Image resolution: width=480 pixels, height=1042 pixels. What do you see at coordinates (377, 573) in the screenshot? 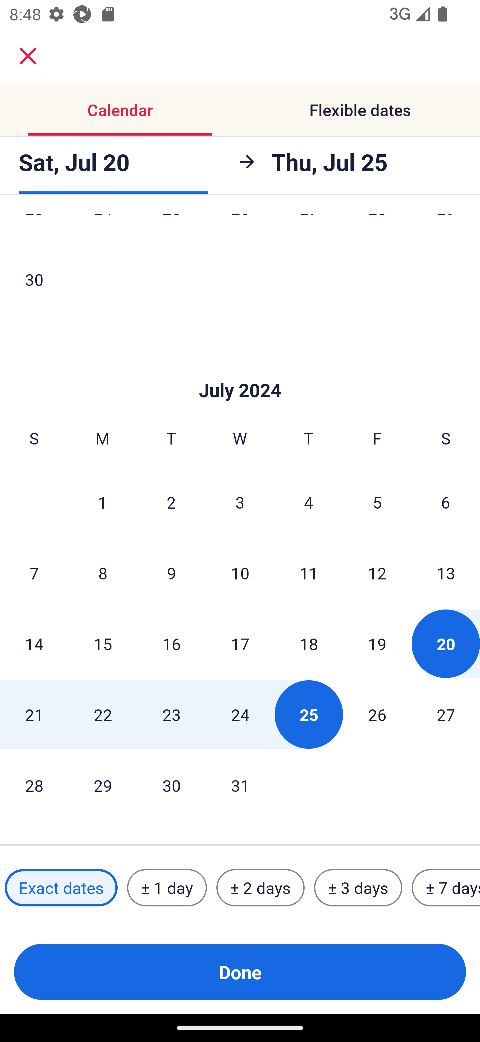
I see `12 Friday, July 12, 2024` at bounding box center [377, 573].